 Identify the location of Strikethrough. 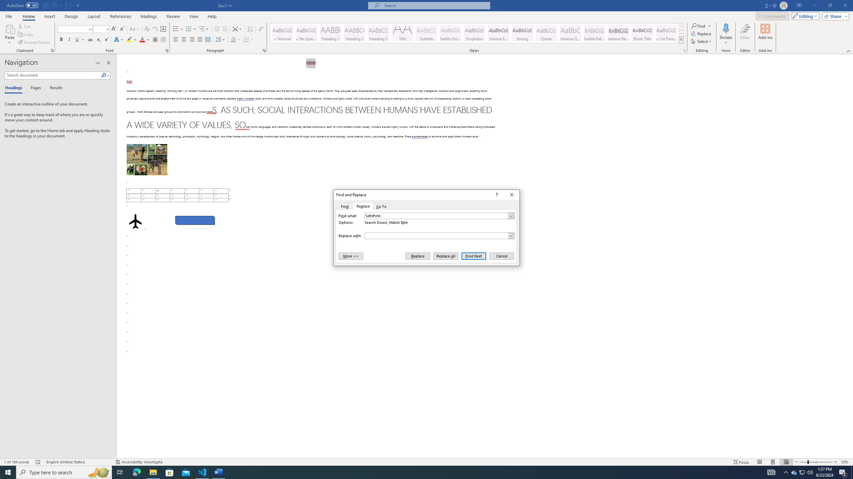
(90, 40).